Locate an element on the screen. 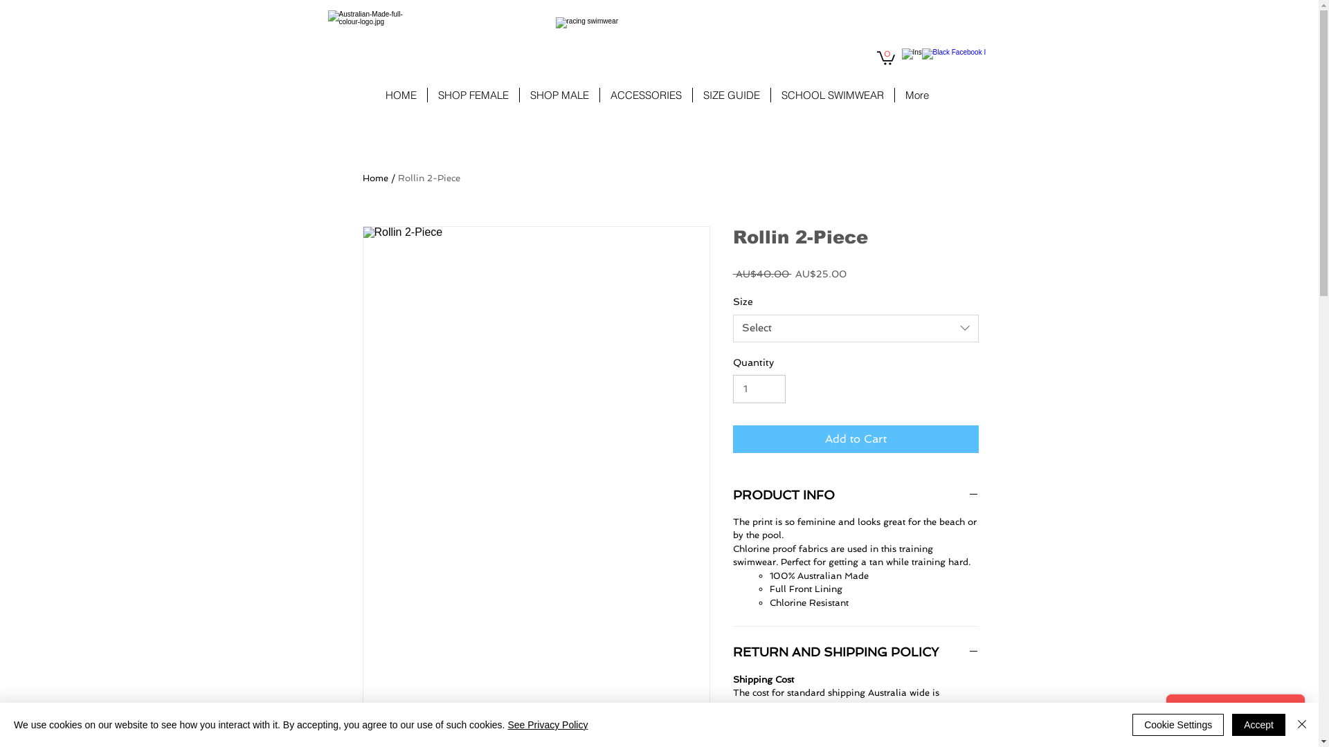  Add to Cart is located at coordinates (856, 439).